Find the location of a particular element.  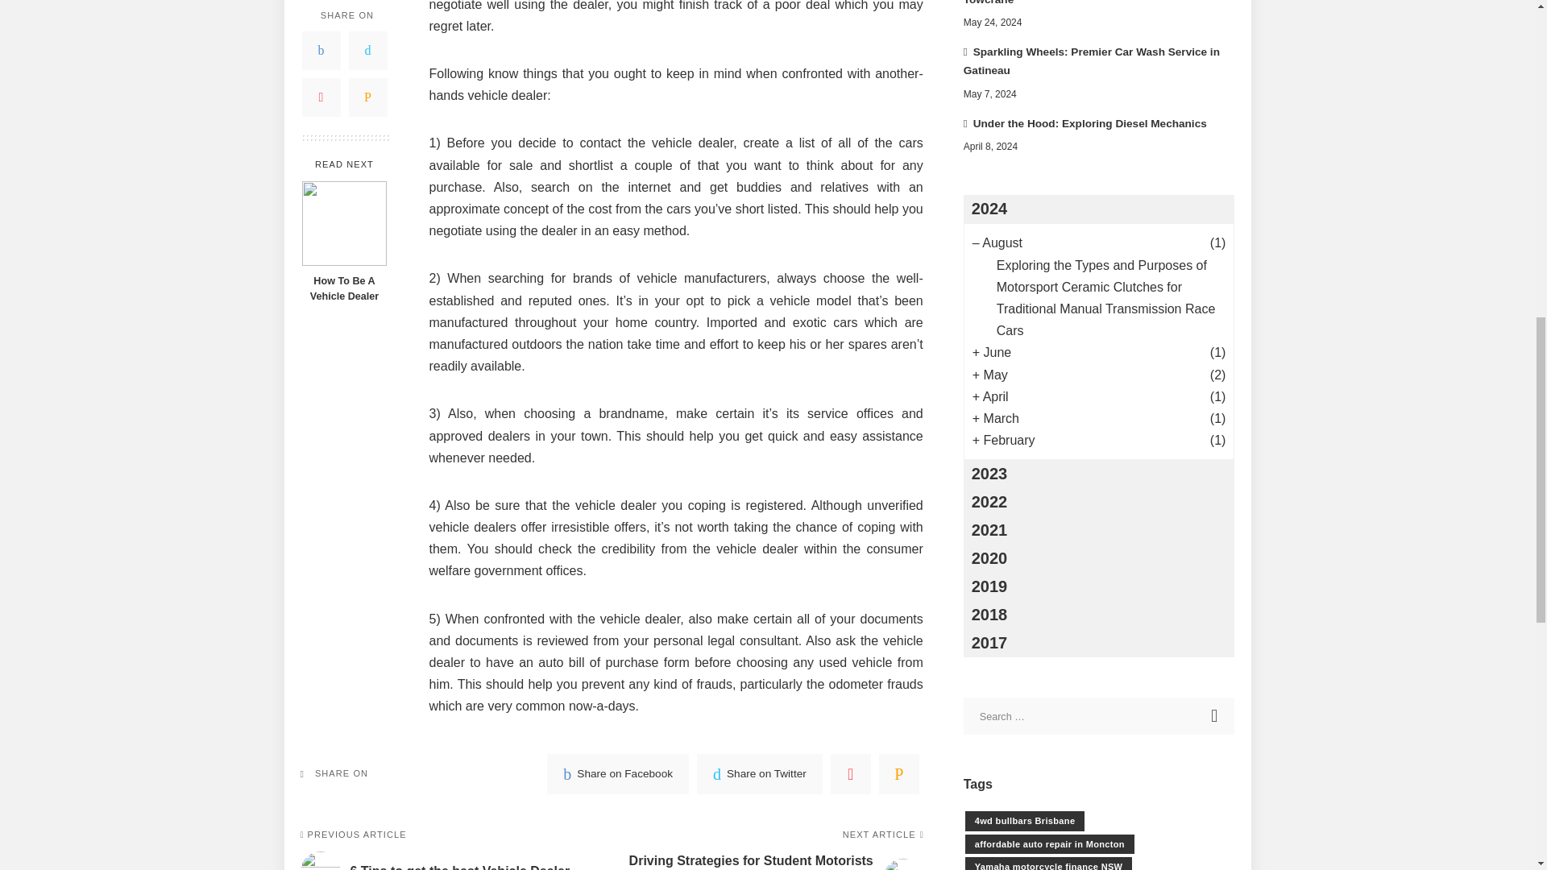

Search is located at coordinates (1216, 715).